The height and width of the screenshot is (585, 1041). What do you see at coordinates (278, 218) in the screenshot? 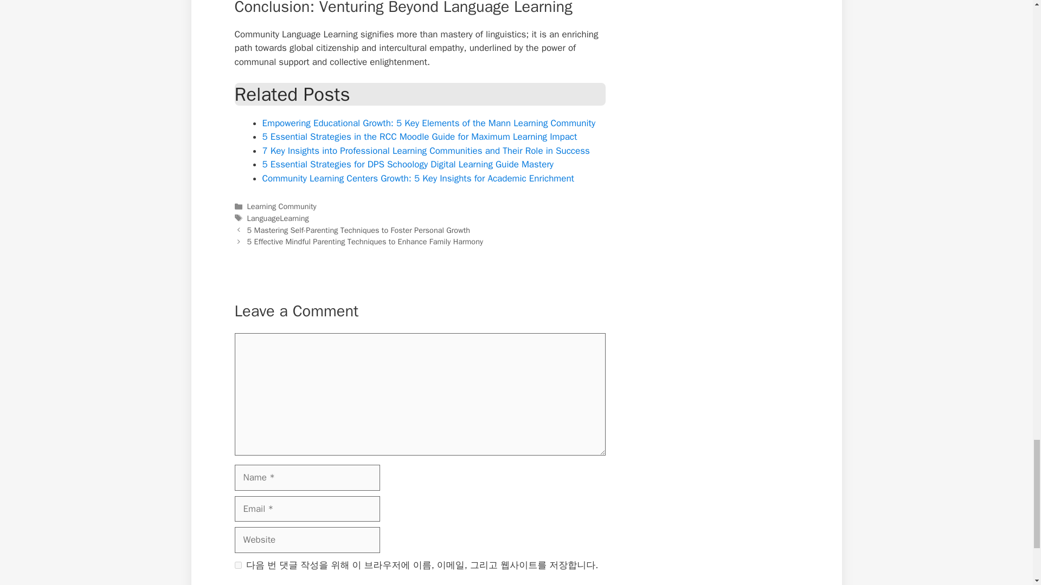
I see `LanguageLearning` at bounding box center [278, 218].